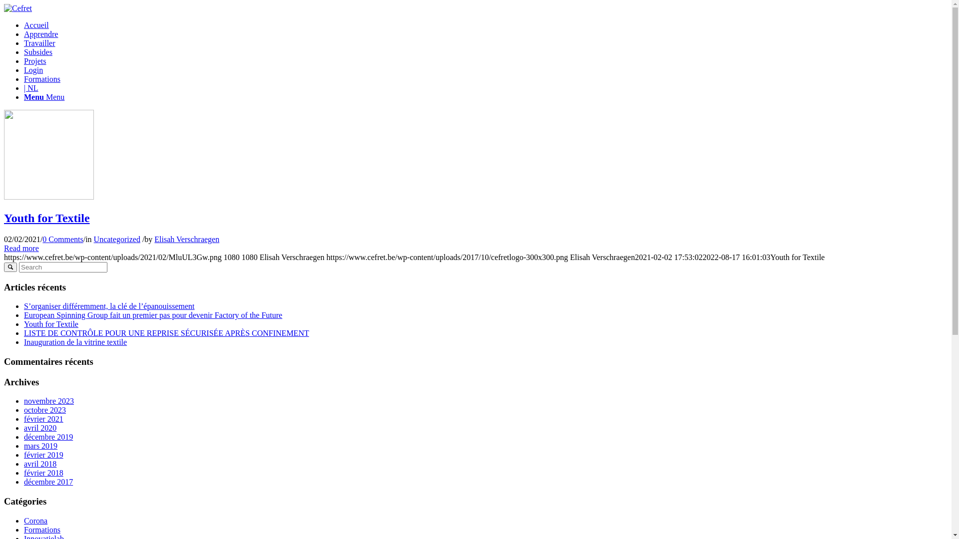 Image resolution: width=959 pixels, height=539 pixels. Describe the element at coordinates (40, 464) in the screenshot. I see `avril 2018` at that location.